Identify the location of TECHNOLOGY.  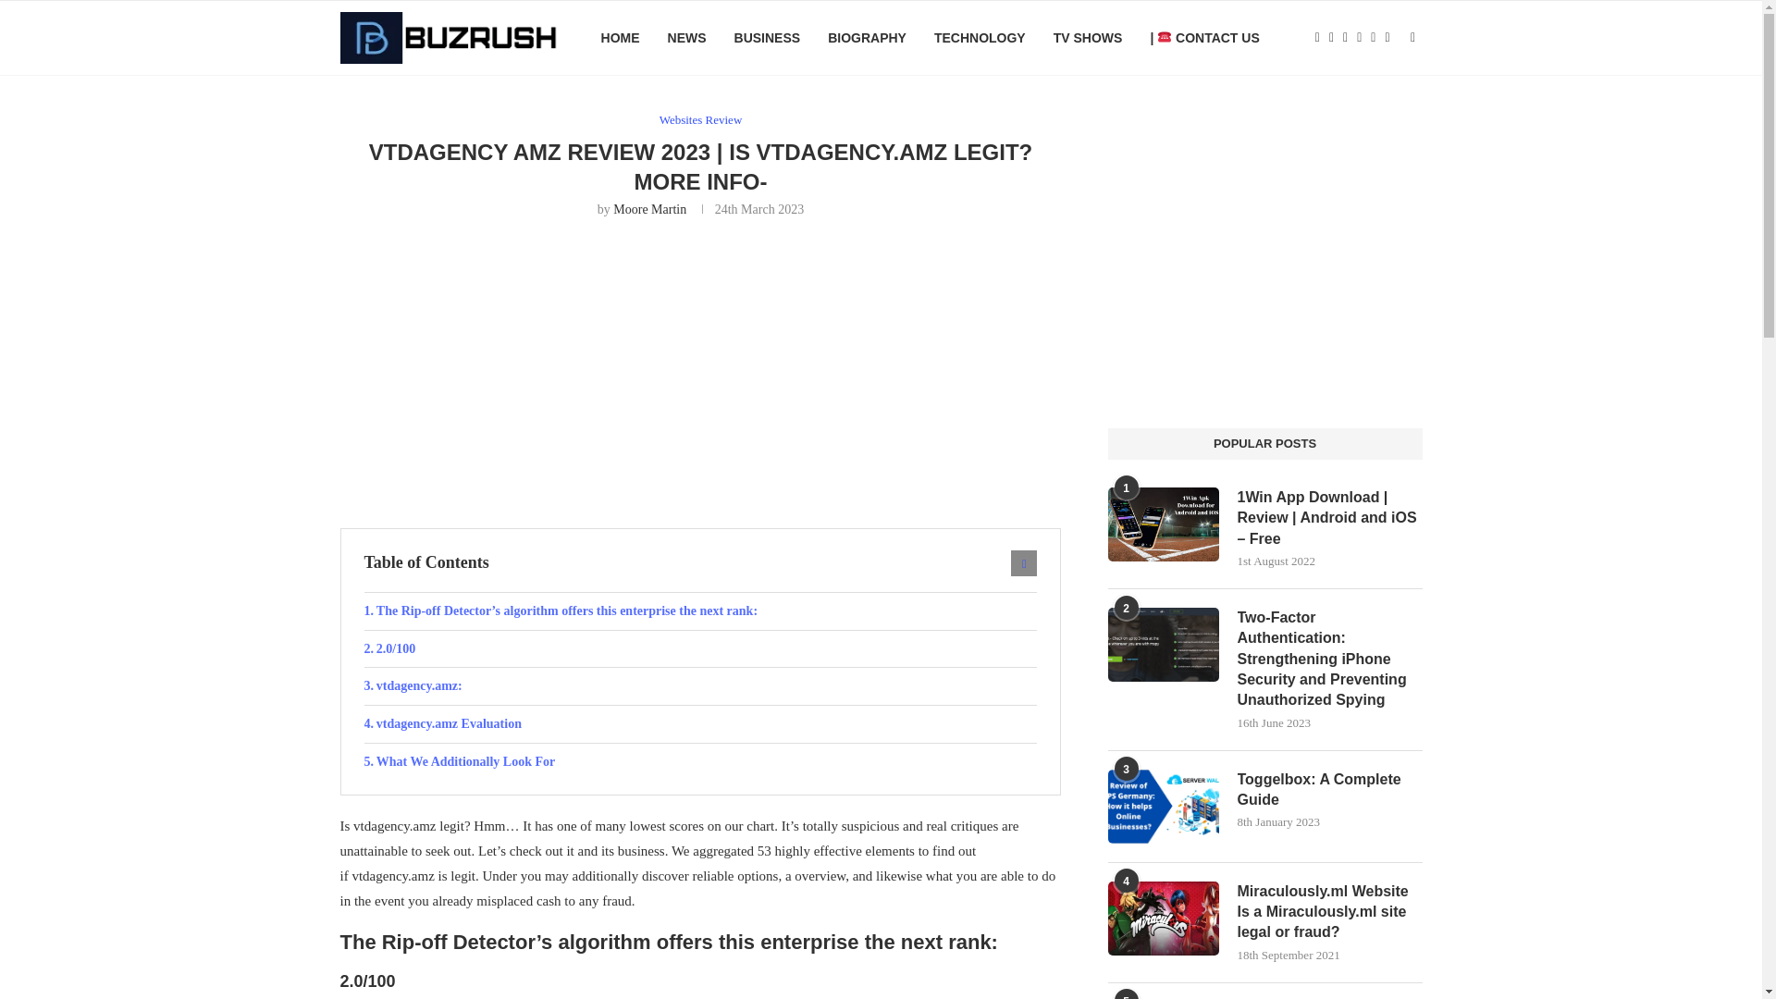
(980, 38).